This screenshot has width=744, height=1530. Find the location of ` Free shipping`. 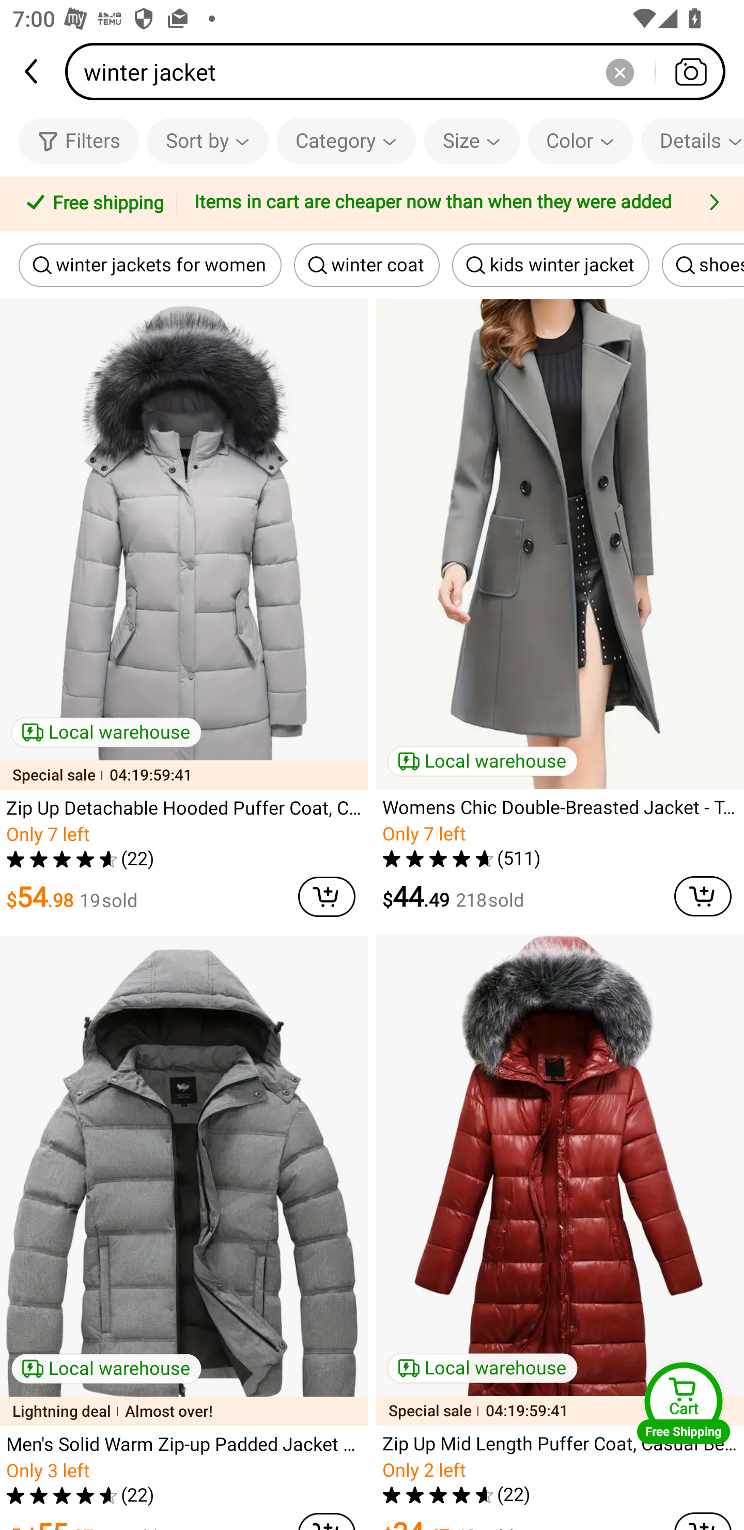

 Free shipping is located at coordinates (91, 204).